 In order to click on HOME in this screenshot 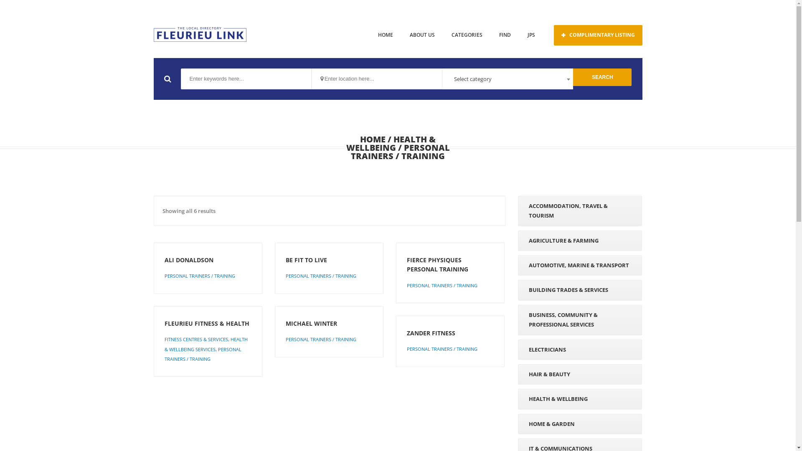, I will do `click(385, 35)`.